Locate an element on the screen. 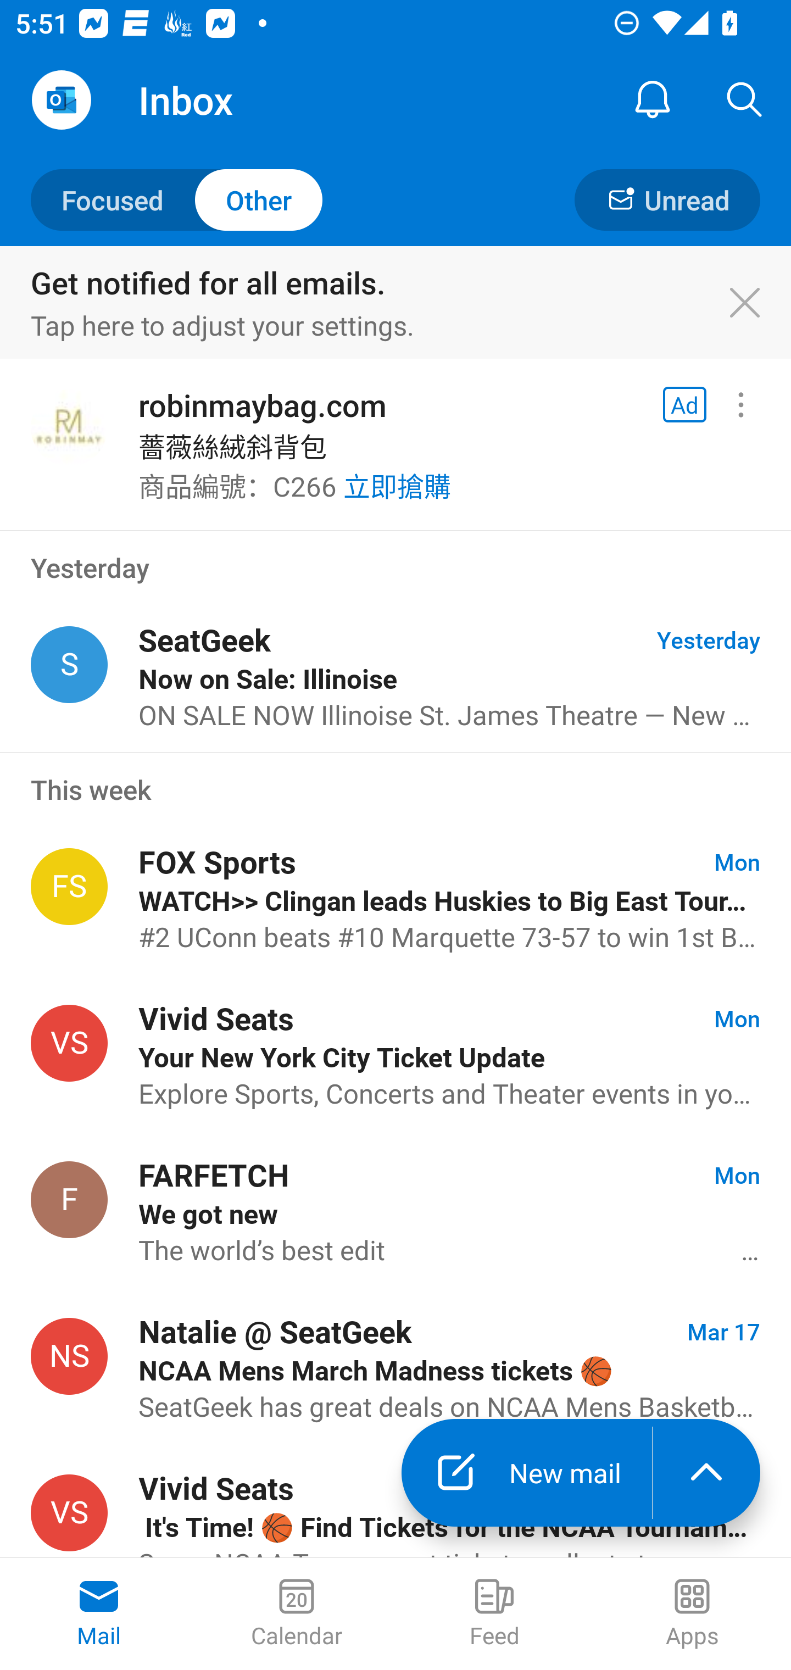 The width and height of the screenshot is (791, 1670). Close Notification is located at coordinates (756, 303).